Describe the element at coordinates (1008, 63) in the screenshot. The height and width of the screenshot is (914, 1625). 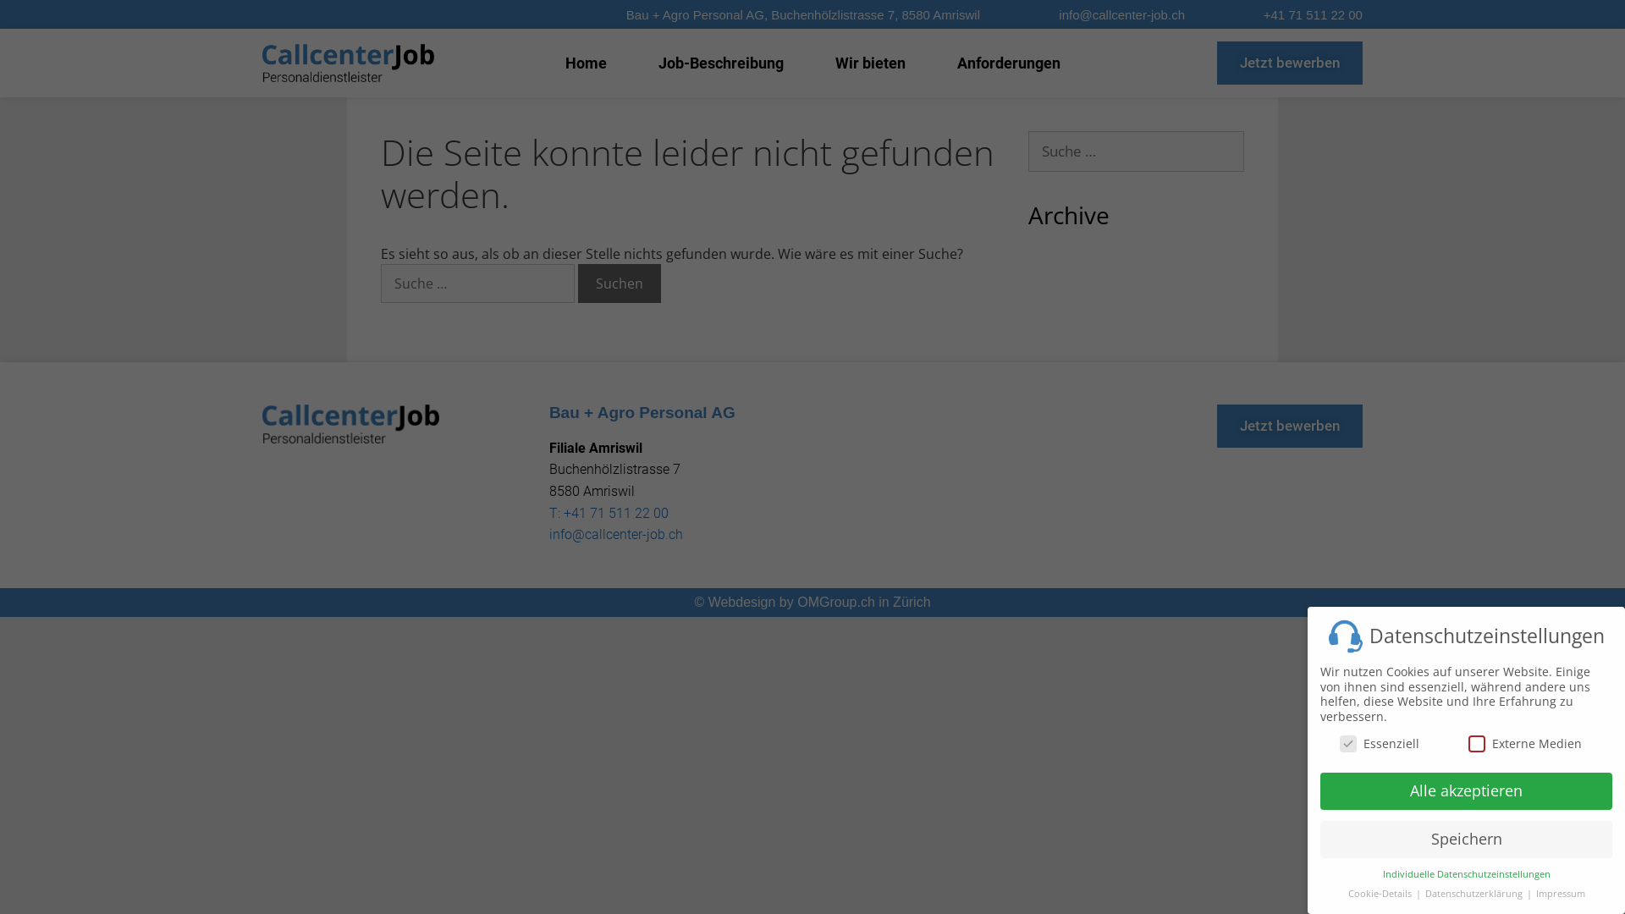
I see `Anforderungen` at that location.